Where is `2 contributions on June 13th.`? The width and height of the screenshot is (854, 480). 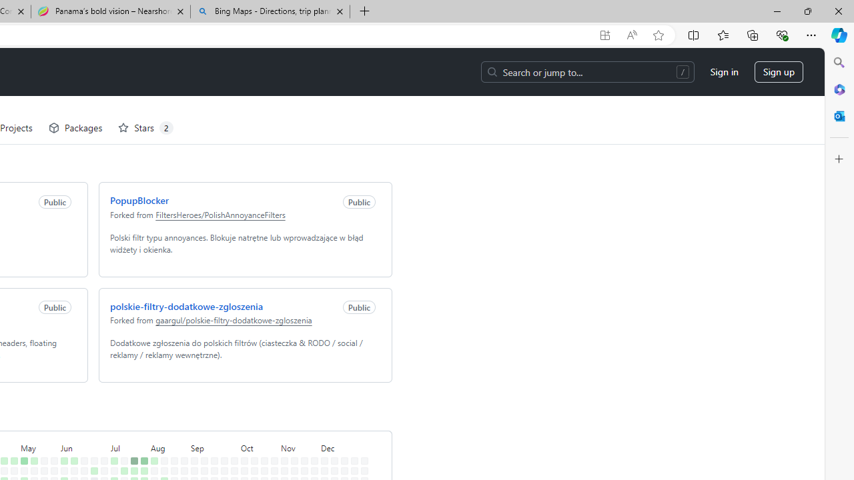
2 contributions on June 13th. is located at coordinates (71, 452).